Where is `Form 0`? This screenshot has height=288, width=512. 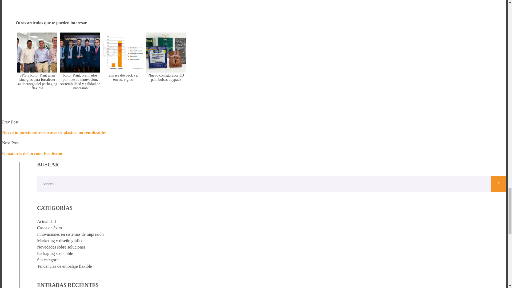 Form 0 is located at coordinates (254, 6).